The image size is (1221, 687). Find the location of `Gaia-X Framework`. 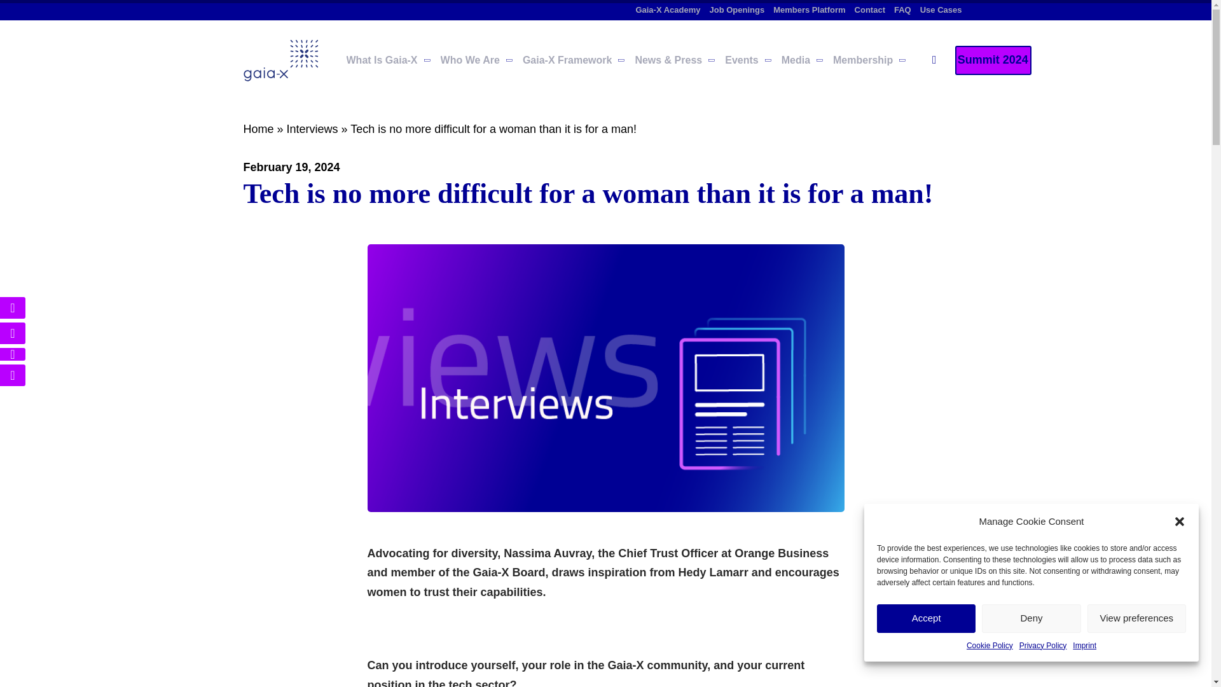

Gaia-X Framework is located at coordinates (567, 60).